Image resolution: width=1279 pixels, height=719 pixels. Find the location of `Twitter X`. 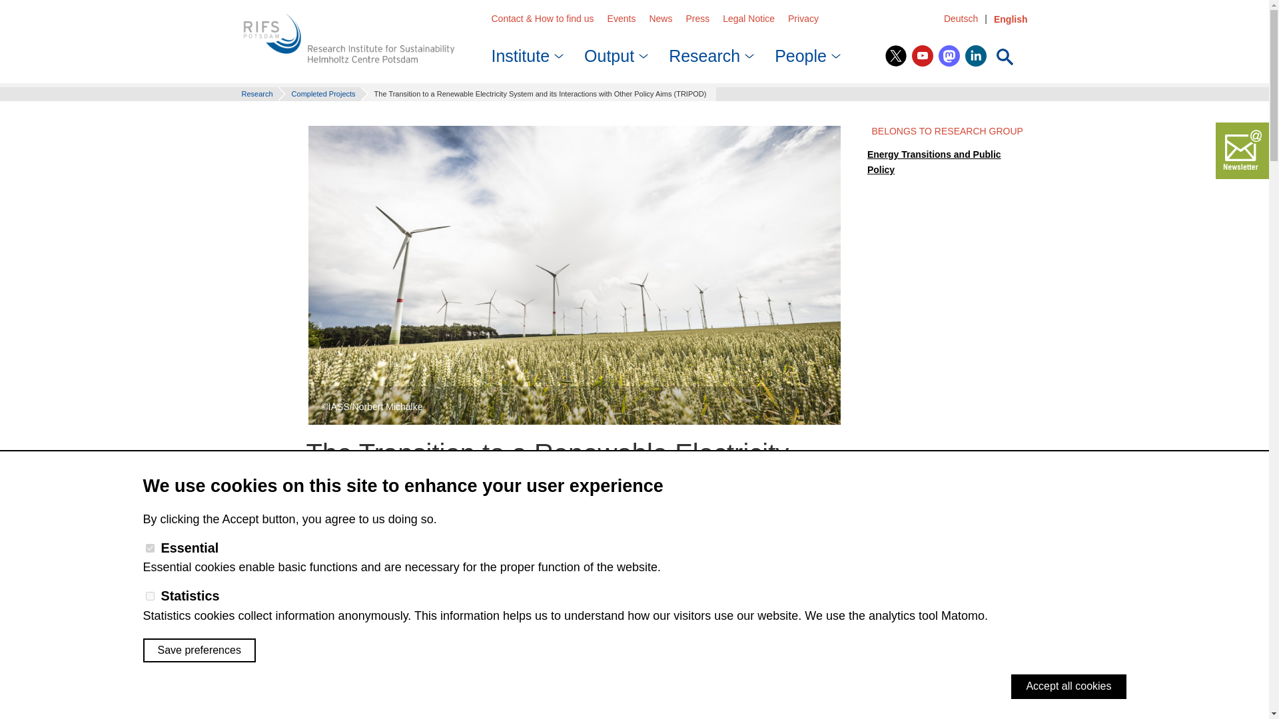

Twitter X is located at coordinates (895, 56).